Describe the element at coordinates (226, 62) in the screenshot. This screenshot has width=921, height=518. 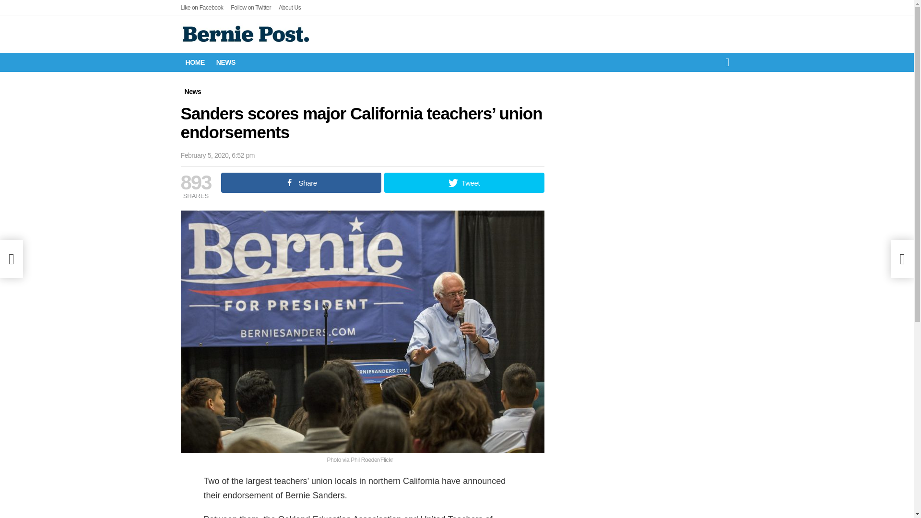
I see `NEWS` at that location.